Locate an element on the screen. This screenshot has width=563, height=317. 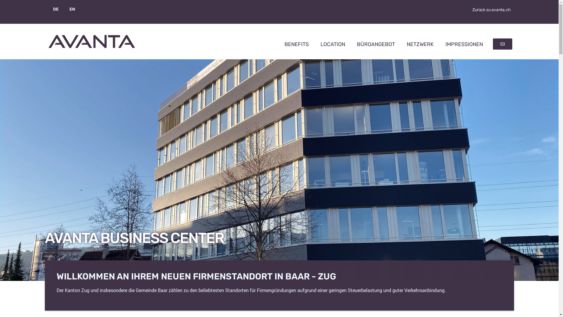
NETZWERK is located at coordinates (420, 45).